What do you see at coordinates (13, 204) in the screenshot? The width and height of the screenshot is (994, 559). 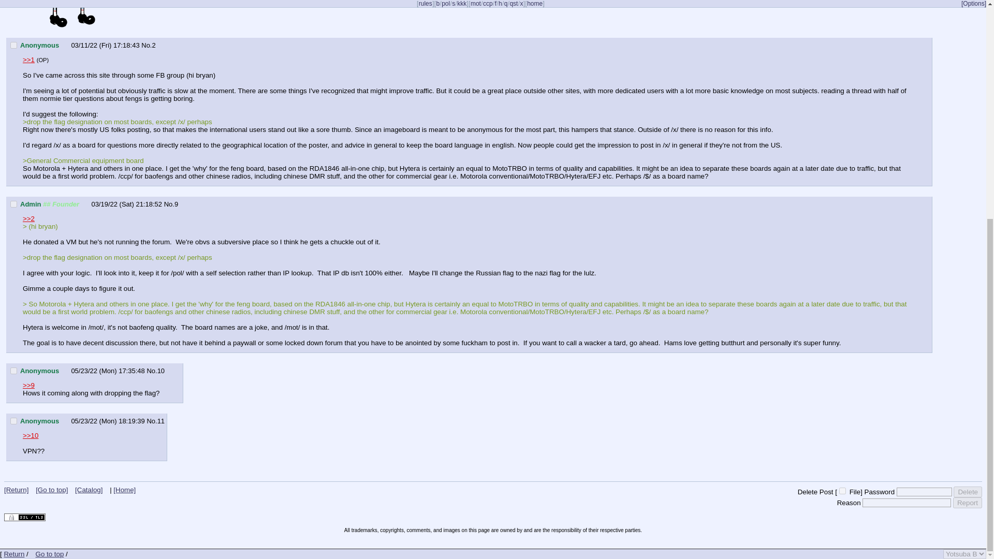 I see `on` at bounding box center [13, 204].